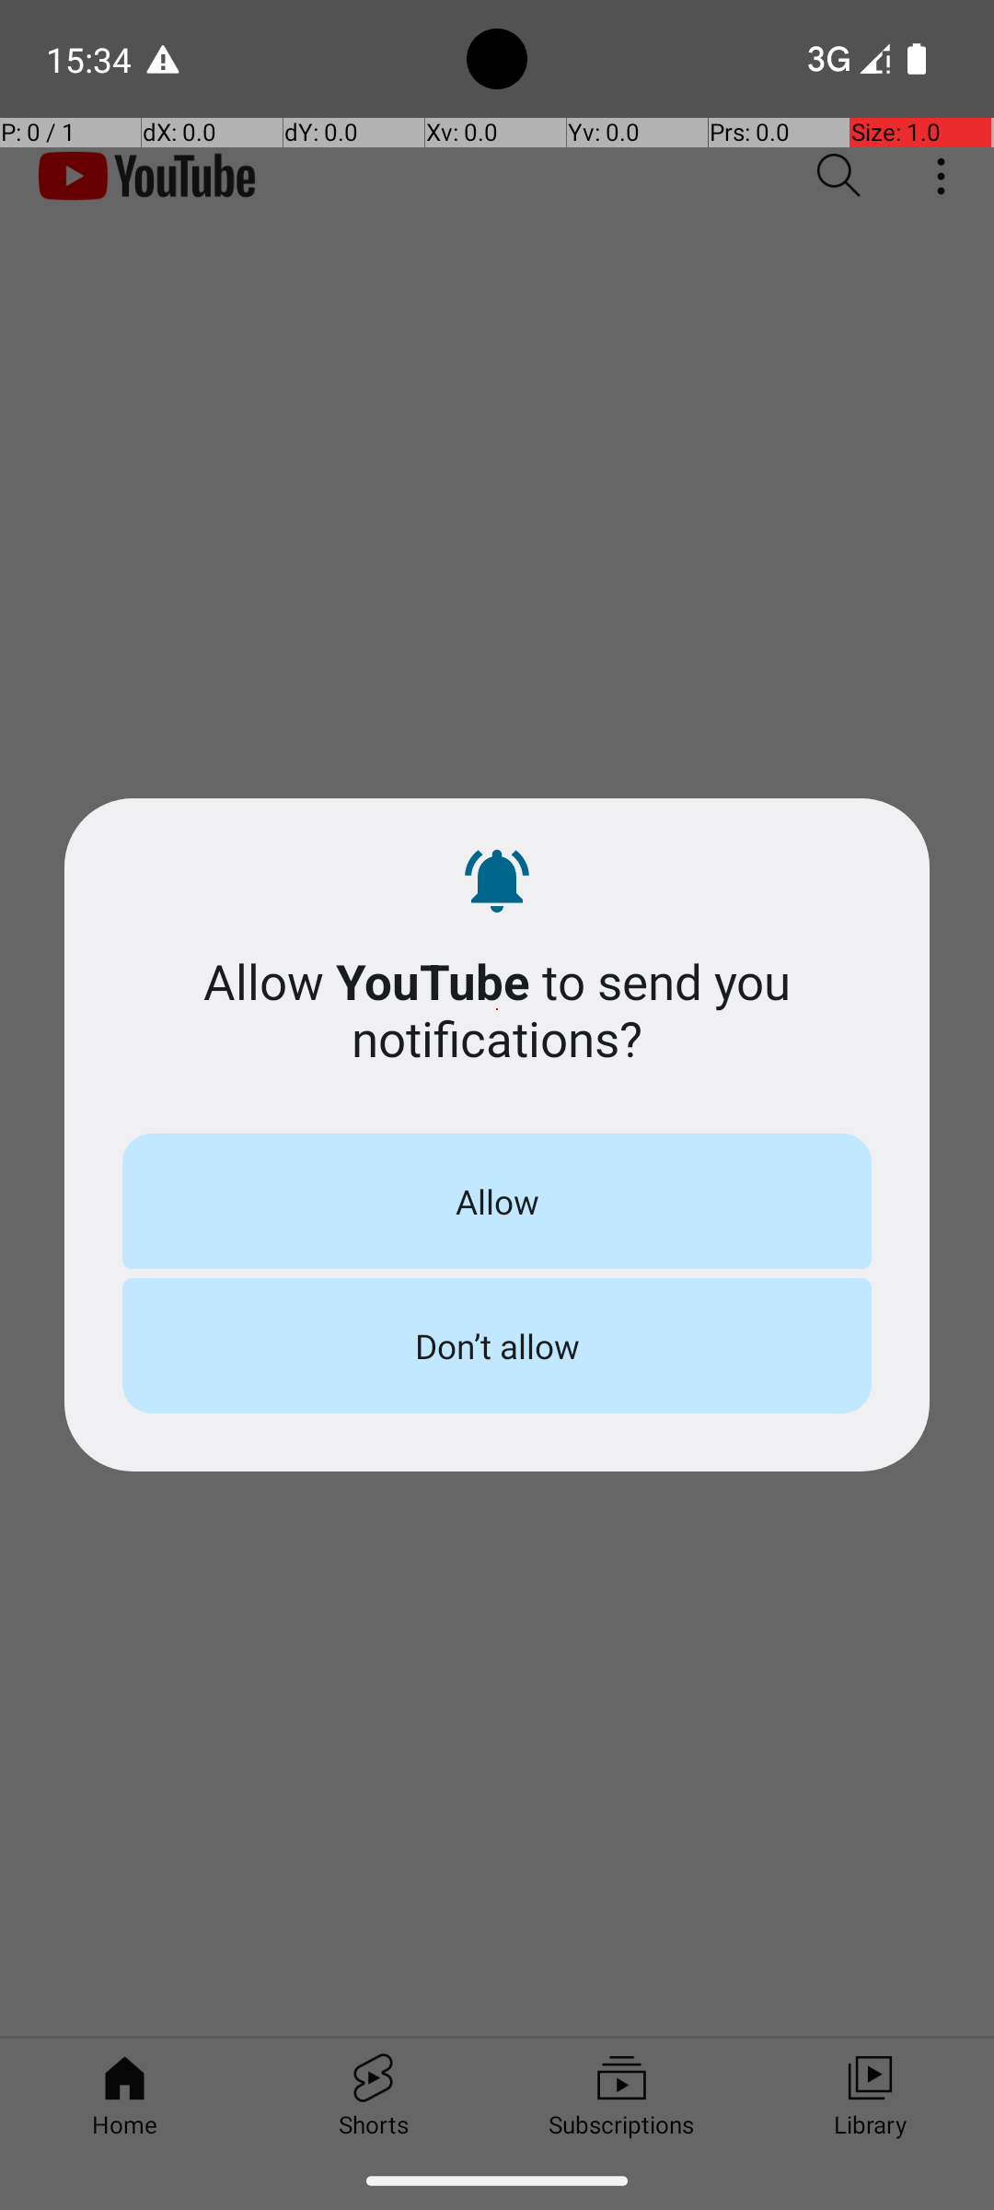 This screenshot has width=994, height=2210. I want to click on Don’t allow, so click(497, 1345).